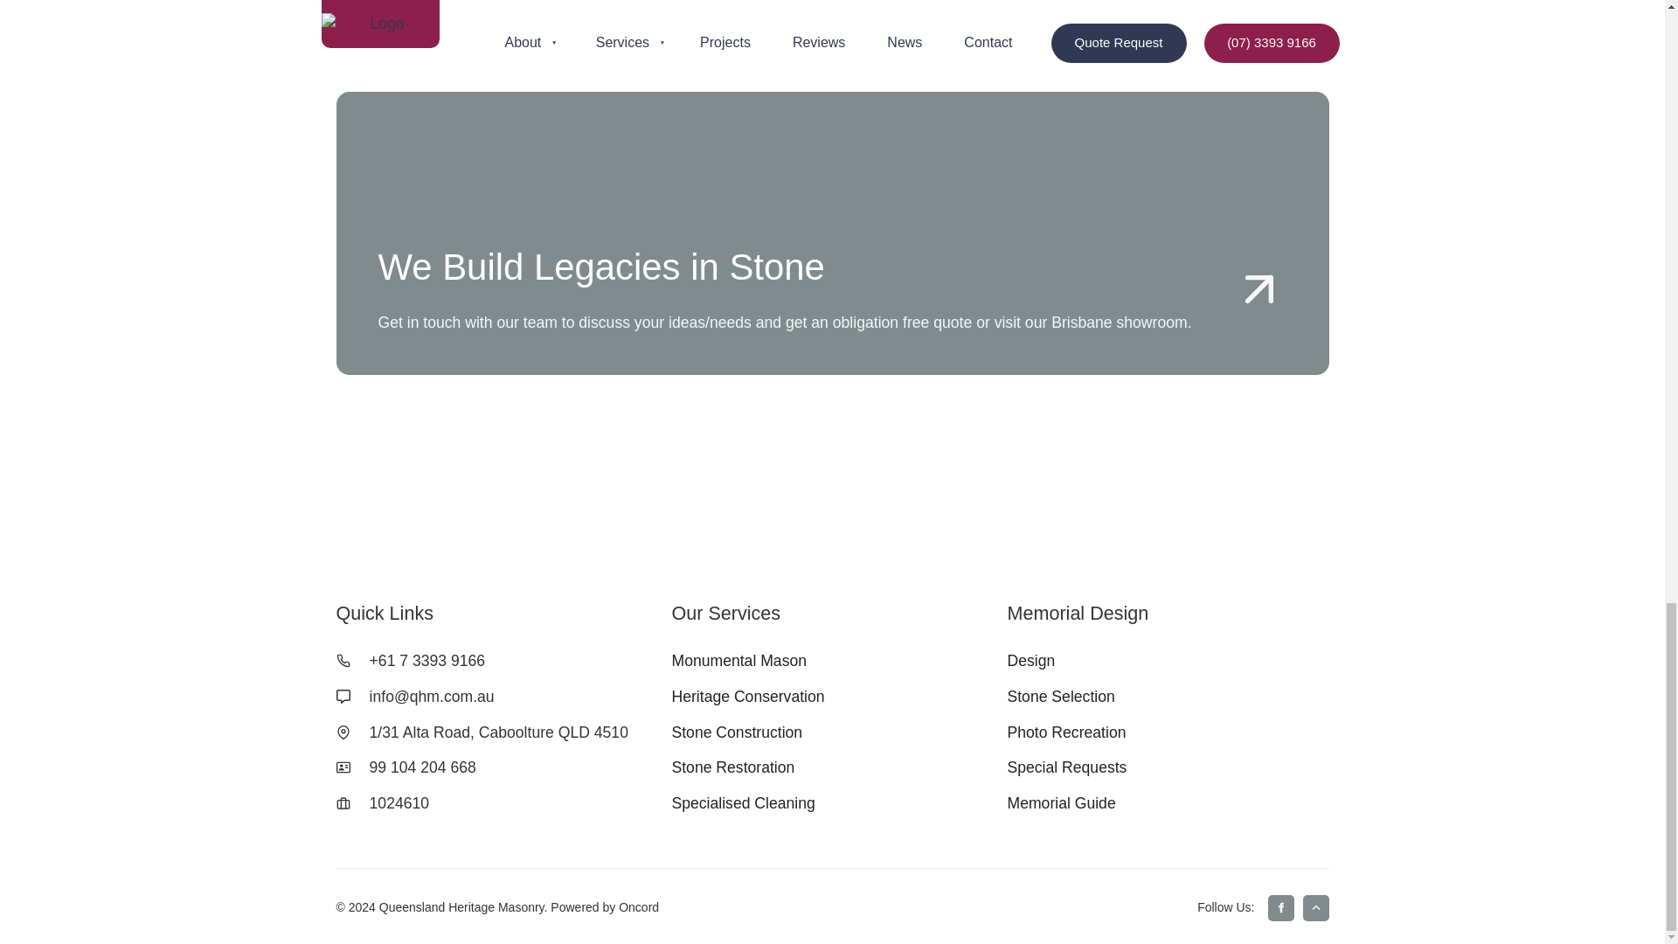 The height and width of the screenshot is (944, 1678). I want to click on Heritage Conservation, so click(747, 696).